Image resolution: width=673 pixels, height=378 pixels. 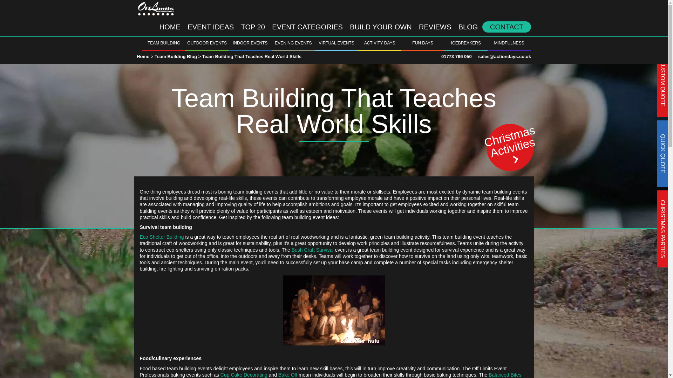 What do you see at coordinates (313, 249) in the screenshot?
I see `Bush Craft Survival` at bounding box center [313, 249].